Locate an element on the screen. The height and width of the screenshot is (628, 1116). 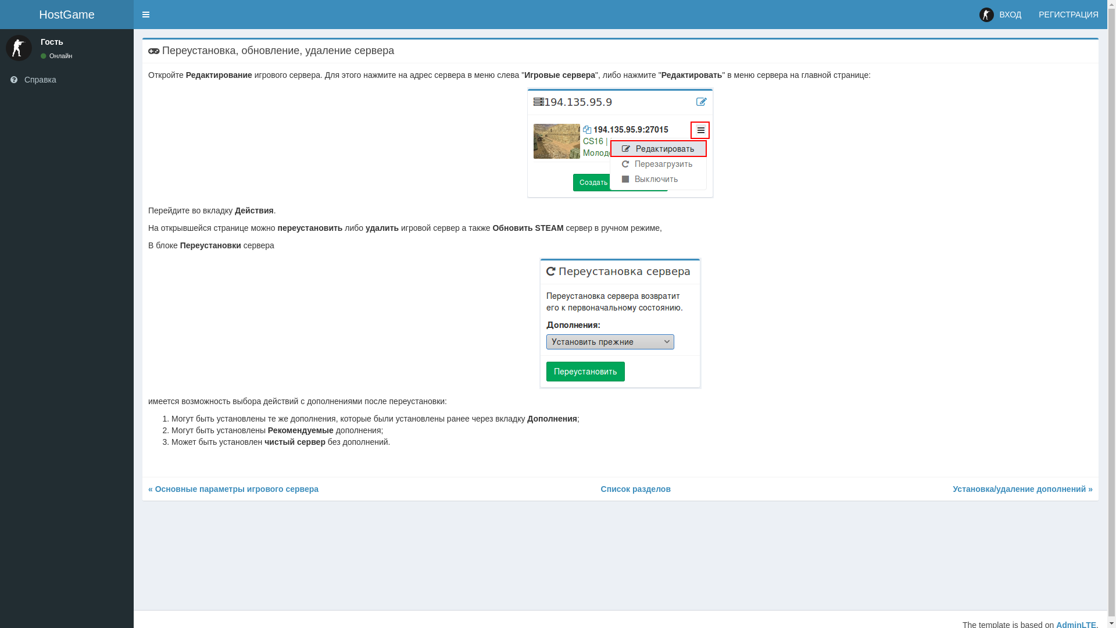
HostGame is located at coordinates (67, 15).